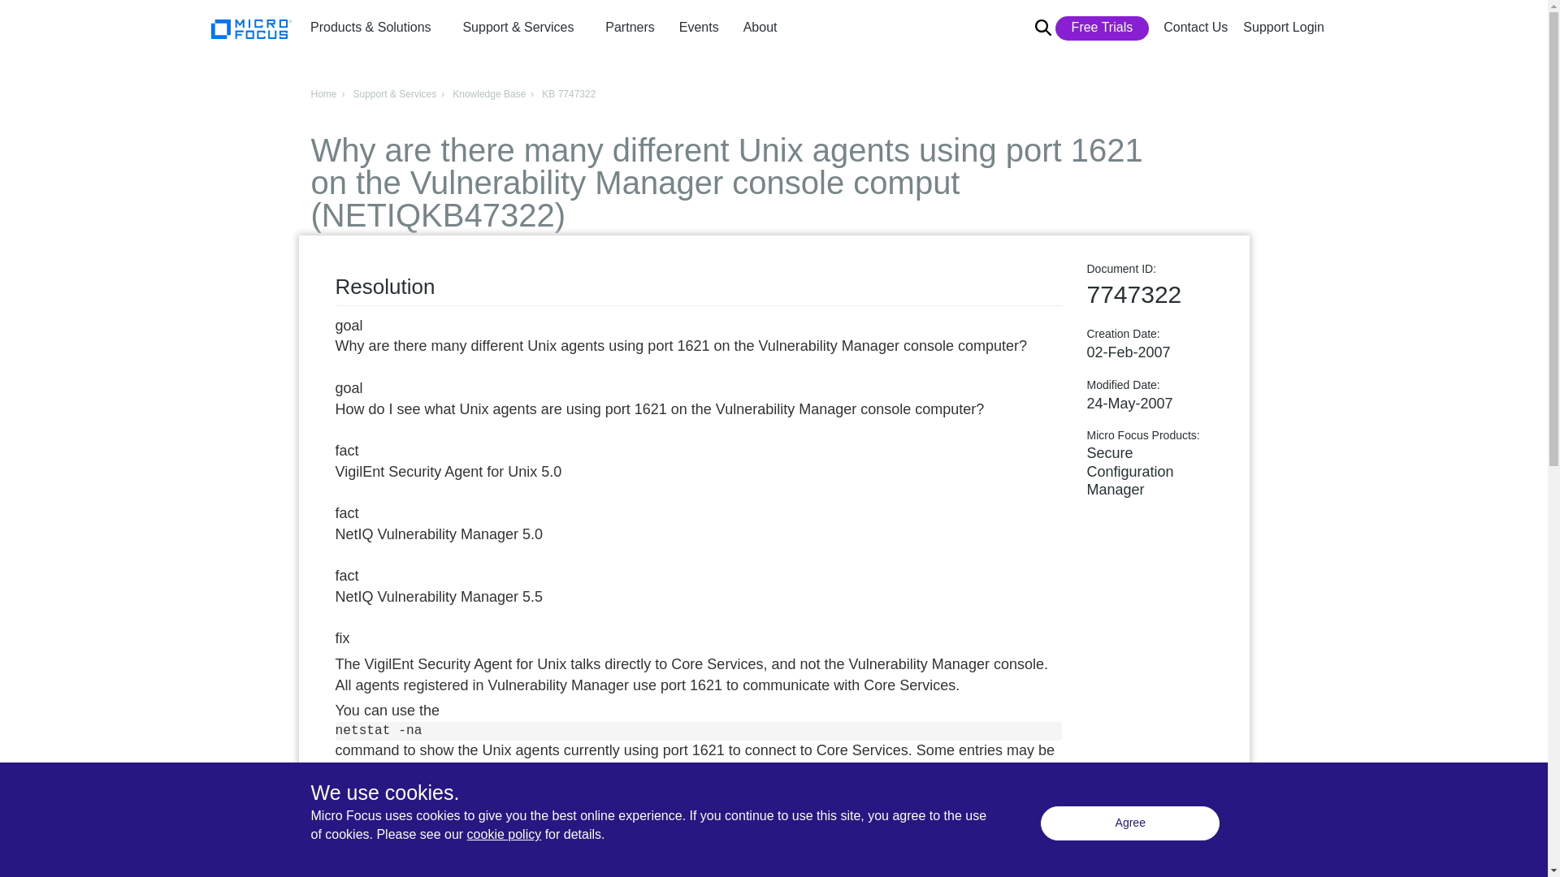  I want to click on cookie policy, so click(504, 834).